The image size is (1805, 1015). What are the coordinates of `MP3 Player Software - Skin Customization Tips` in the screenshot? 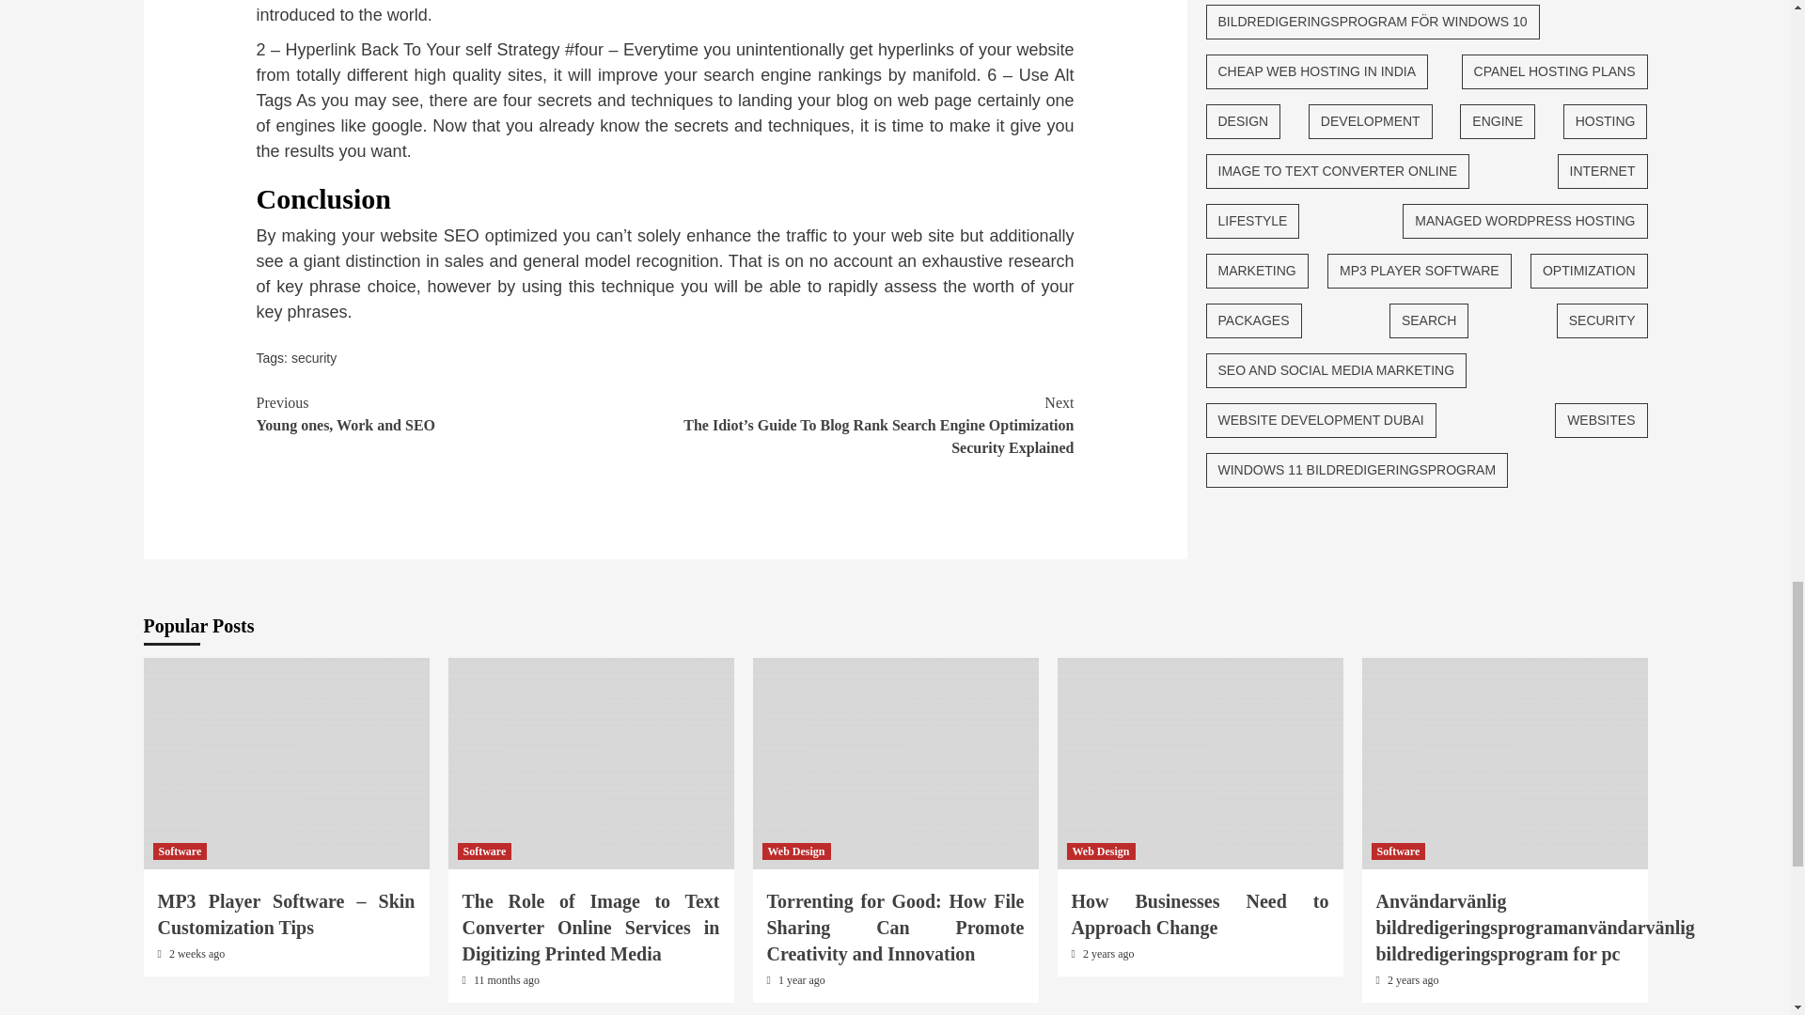 It's located at (286, 763).